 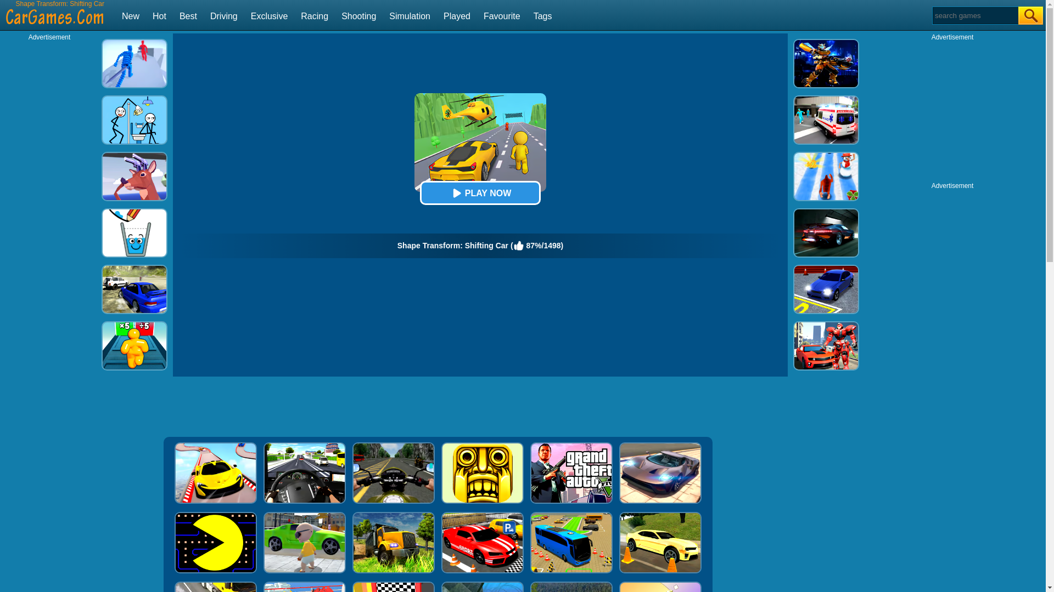 What do you see at coordinates (159, 15) in the screenshot?
I see `Hot` at bounding box center [159, 15].